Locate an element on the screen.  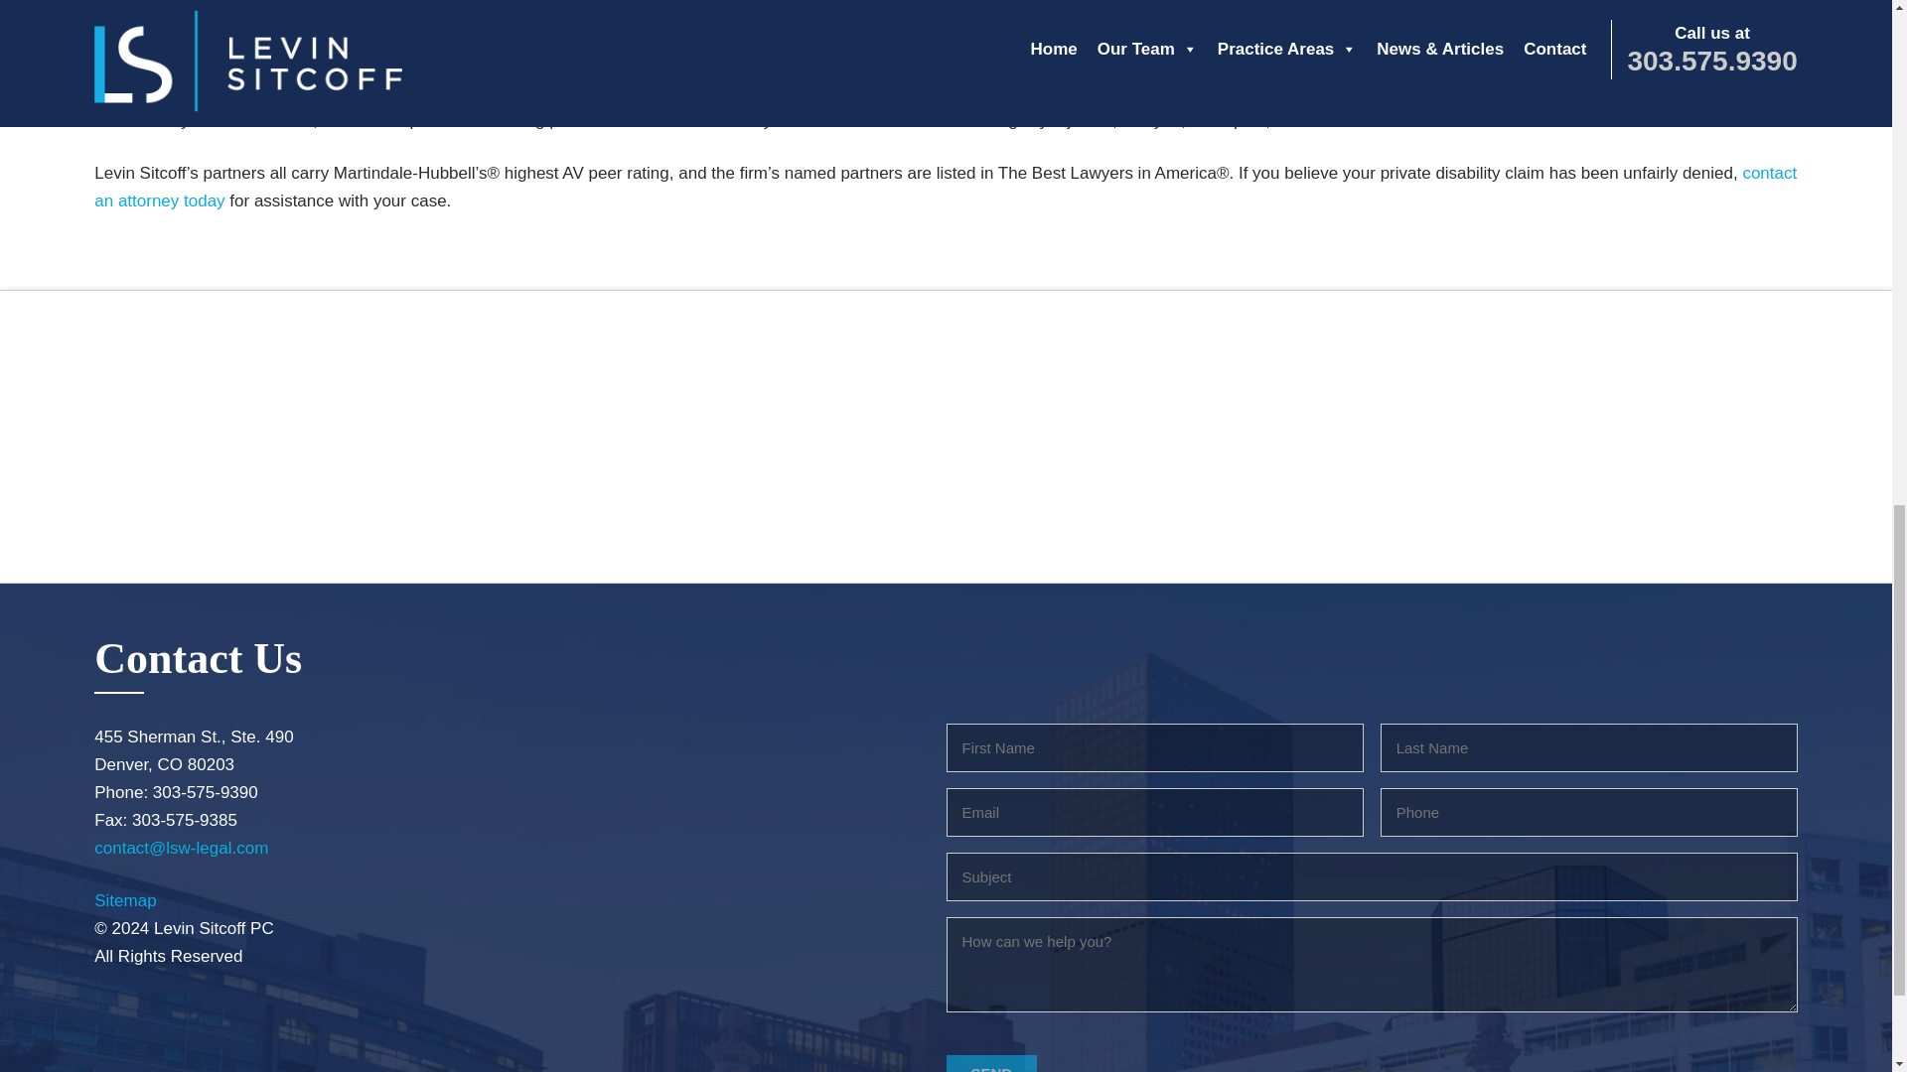
contact an attorney today is located at coordinates (945, 187).